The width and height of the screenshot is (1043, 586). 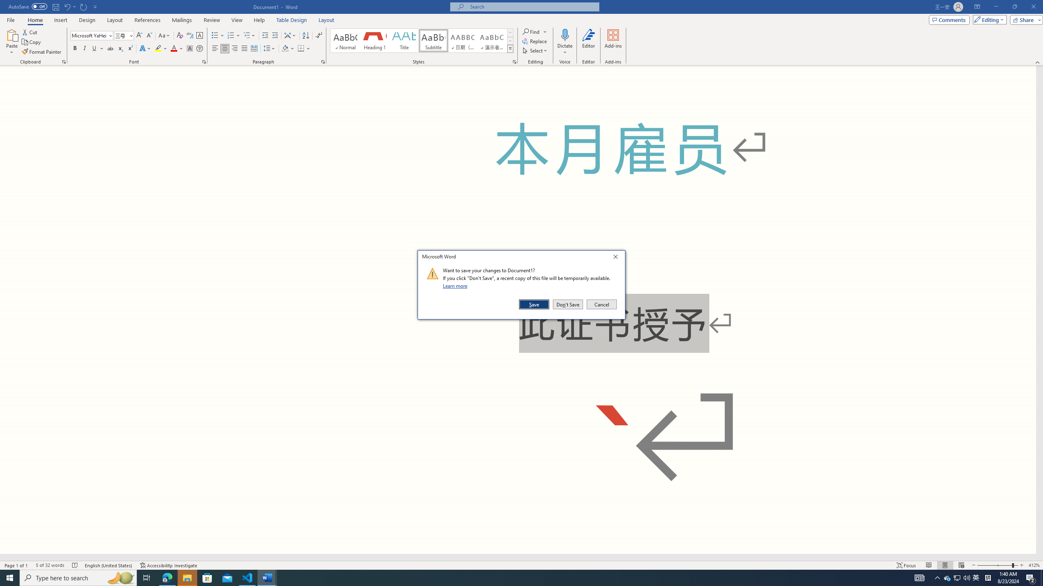 I want to click on Row up, so click(x=285, y=49).